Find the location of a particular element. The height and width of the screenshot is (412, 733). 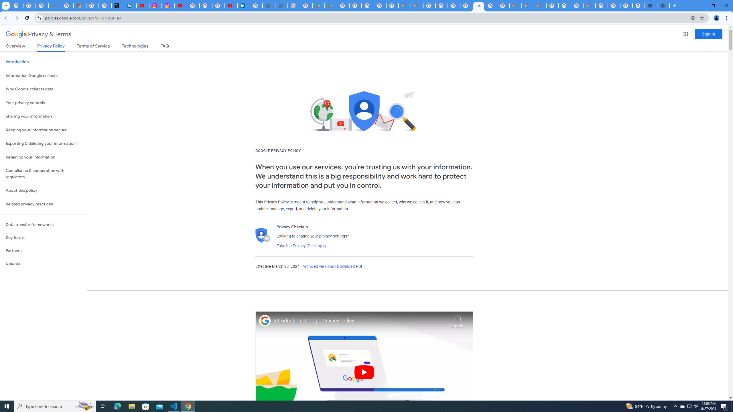

Google Cloud Pricing Calculator is located at coordinates (527, 6).